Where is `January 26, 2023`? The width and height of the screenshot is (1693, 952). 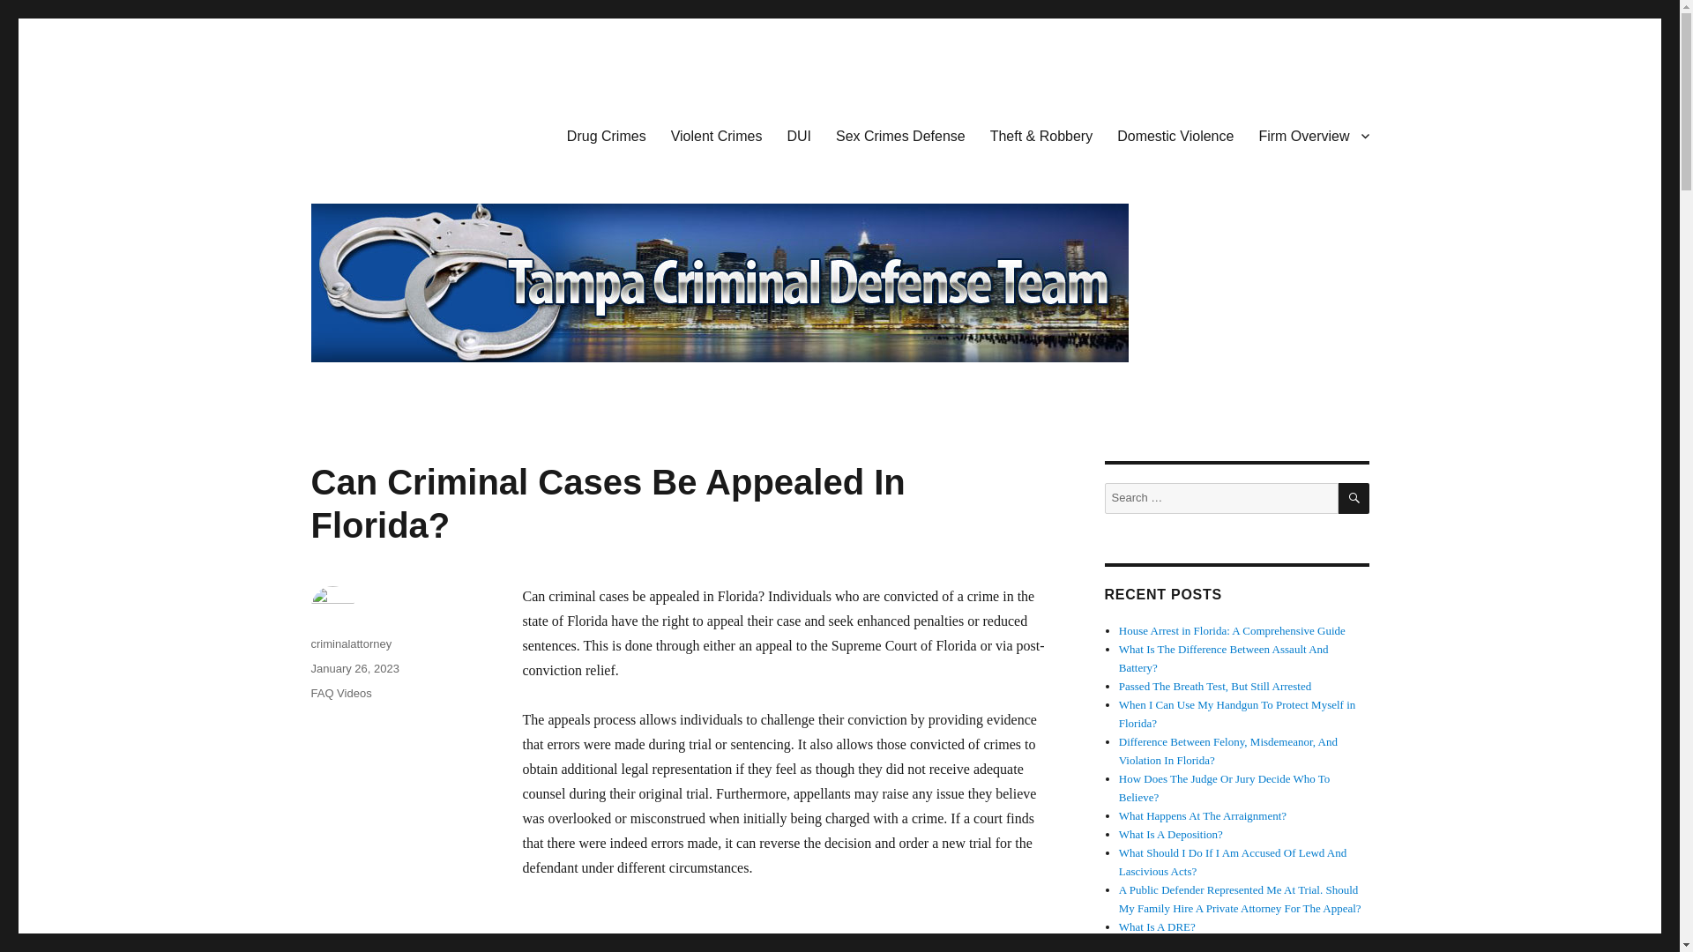 January 26, 2023 is located at coordinates (354, 668).